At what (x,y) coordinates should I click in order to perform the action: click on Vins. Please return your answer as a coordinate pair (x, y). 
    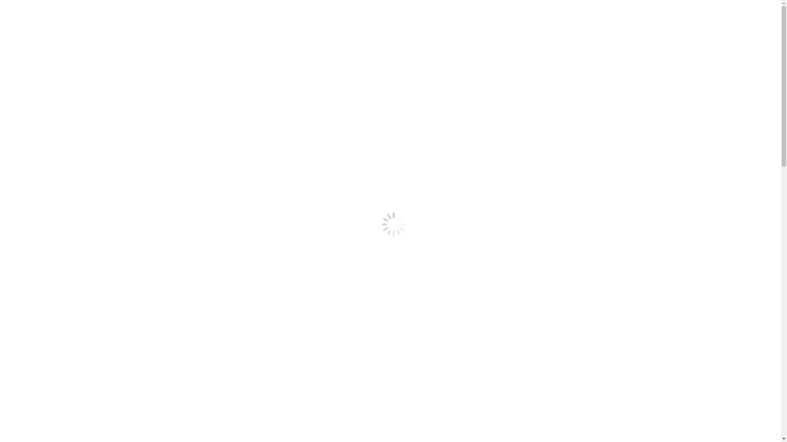
    Looking at the image, I should click on (42, 79).